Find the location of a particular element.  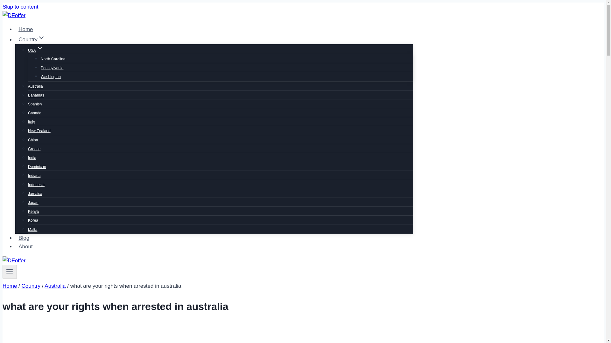

Bahamas is located at coordinates (36, 95).